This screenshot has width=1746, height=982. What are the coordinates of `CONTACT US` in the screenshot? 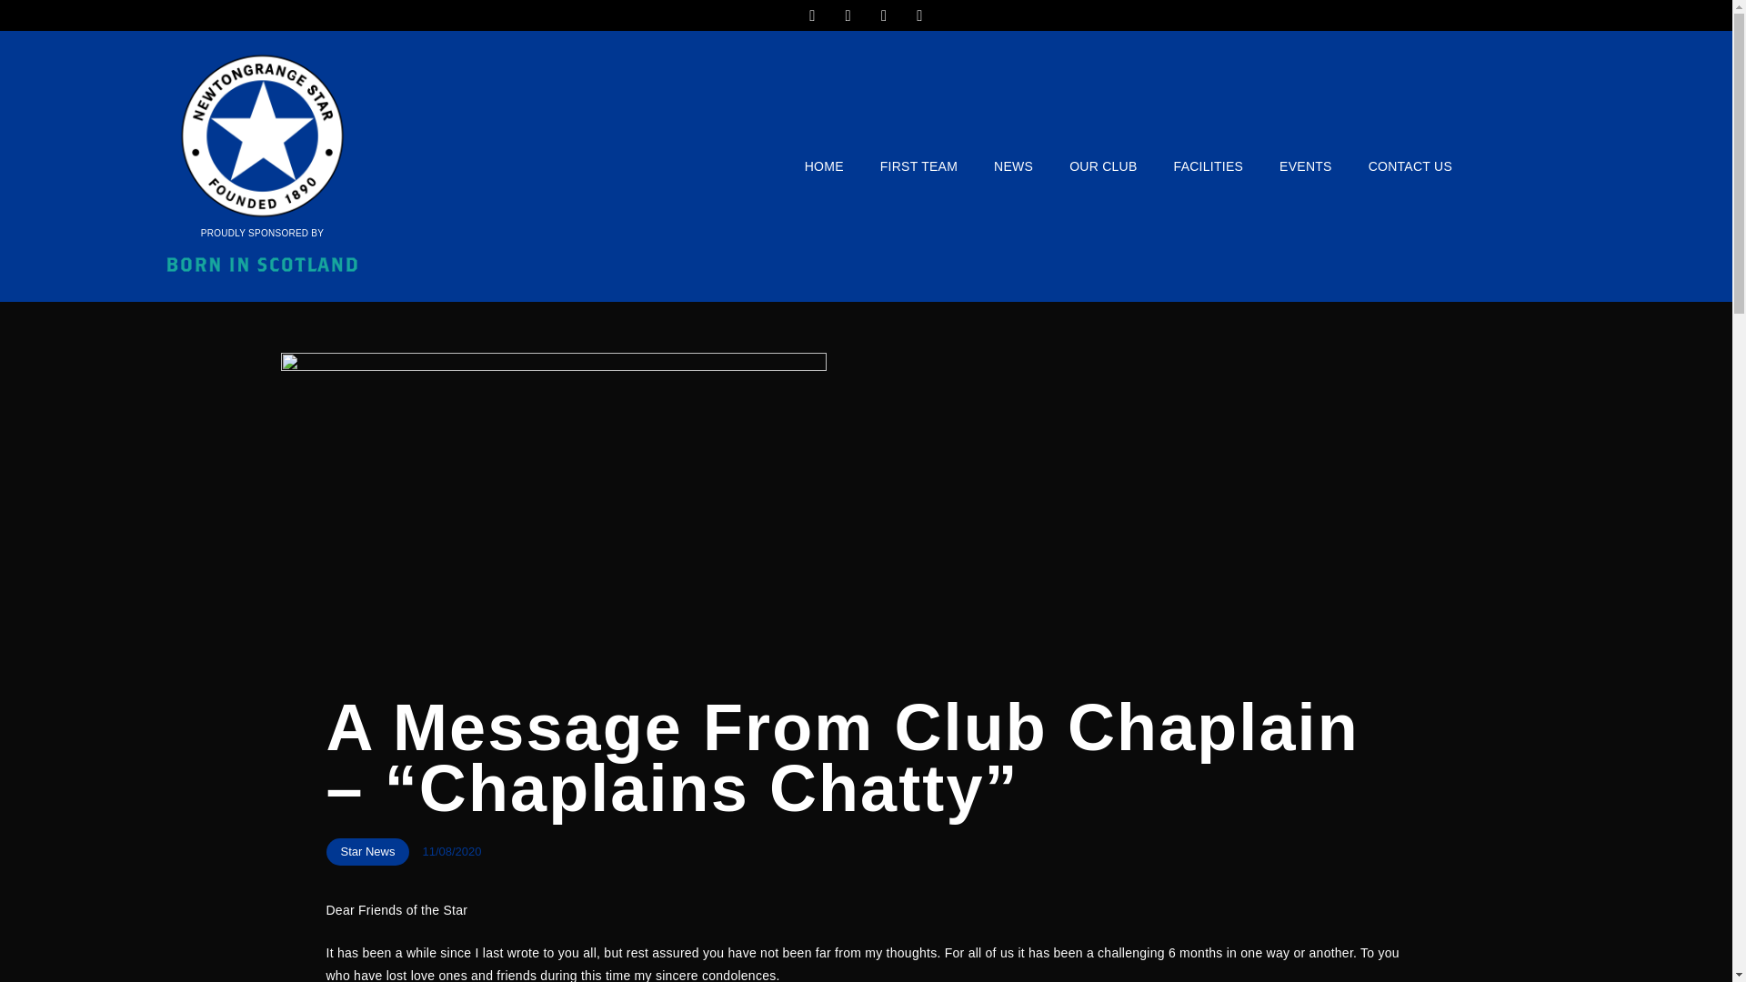 It's located at (1410, 165).